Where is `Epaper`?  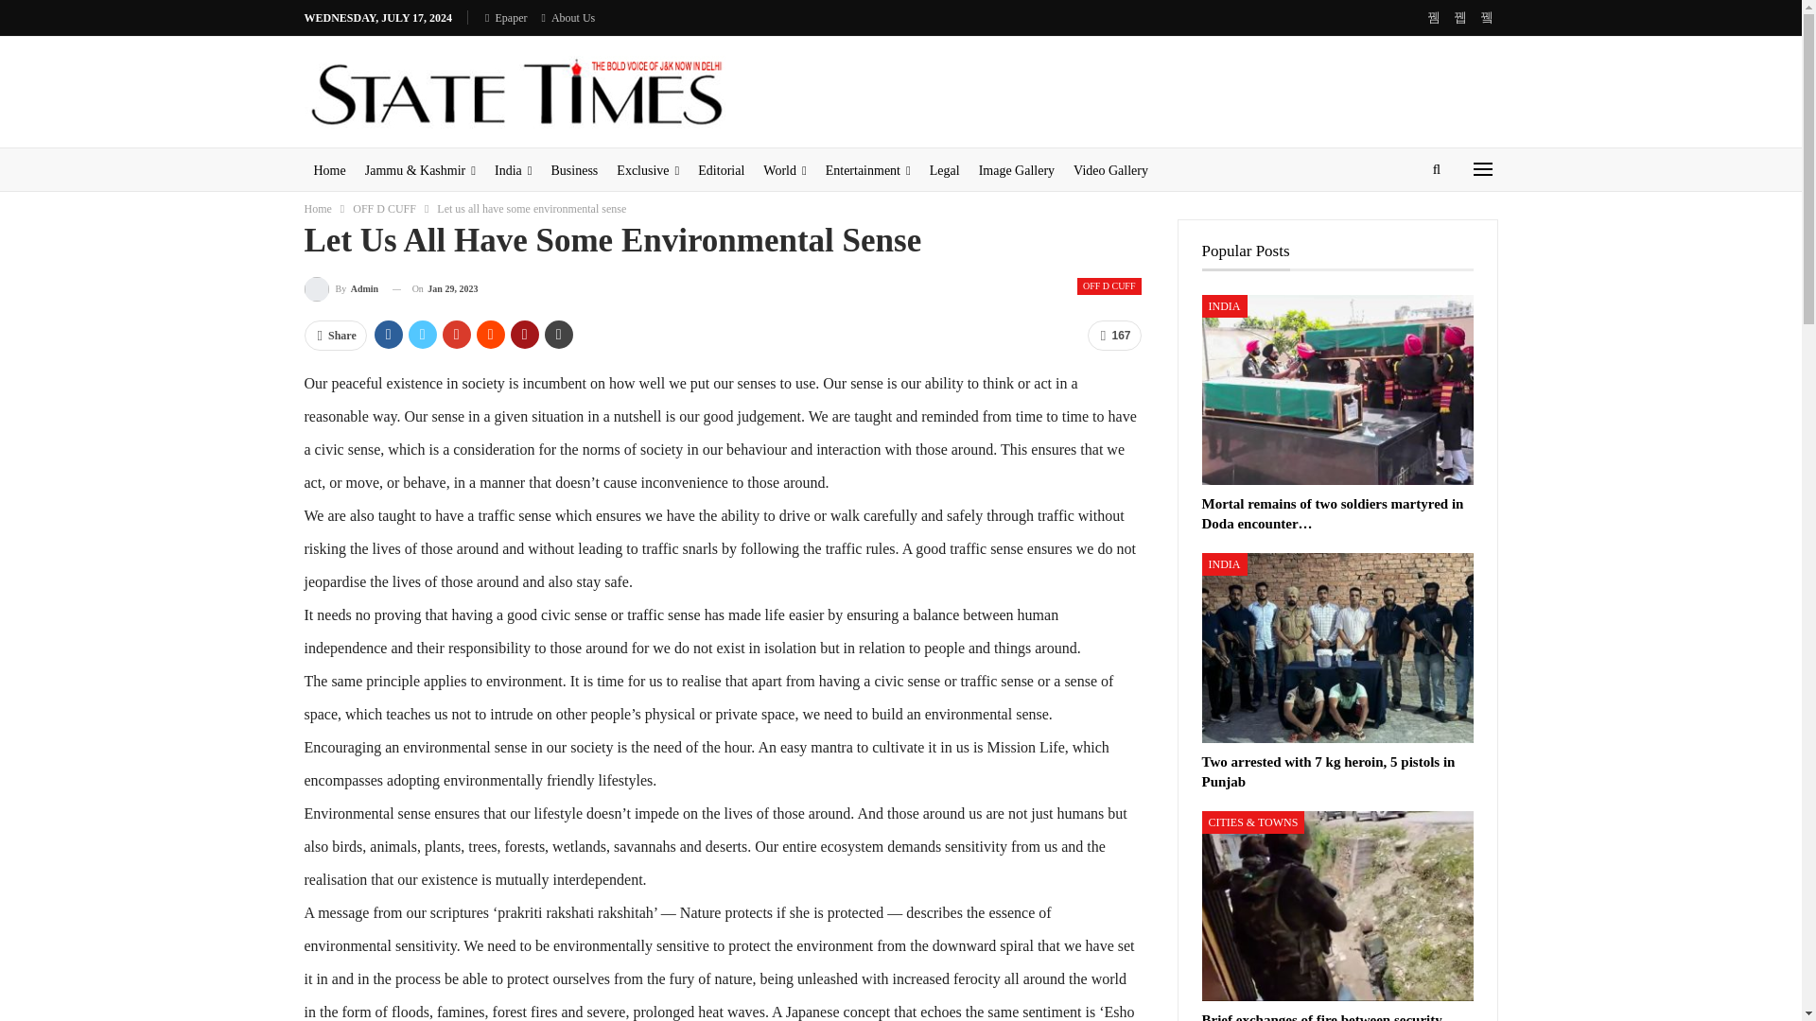 Epaper is located at coordinates (505, 17).